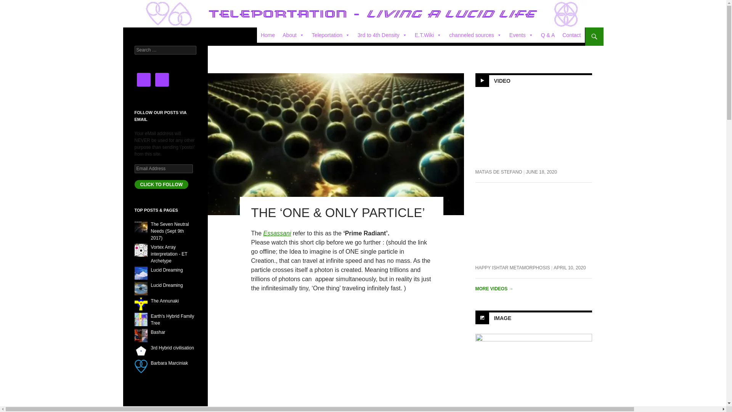 The height and width of the screenshot is (412, 732). Describe the element at coordinates (382, 35) in the screenshot. I see `3rd to 4th Density` at that location.